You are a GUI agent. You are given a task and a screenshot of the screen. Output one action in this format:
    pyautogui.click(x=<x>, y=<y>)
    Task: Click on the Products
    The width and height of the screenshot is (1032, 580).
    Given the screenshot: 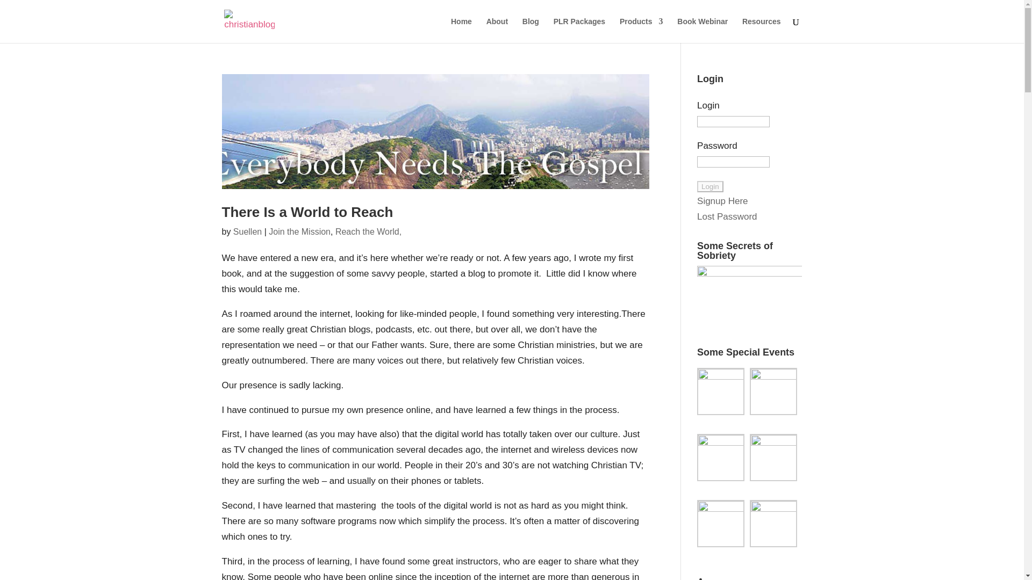 What is the action you would take?
    pyautogui.click(x=642, y=30)
    